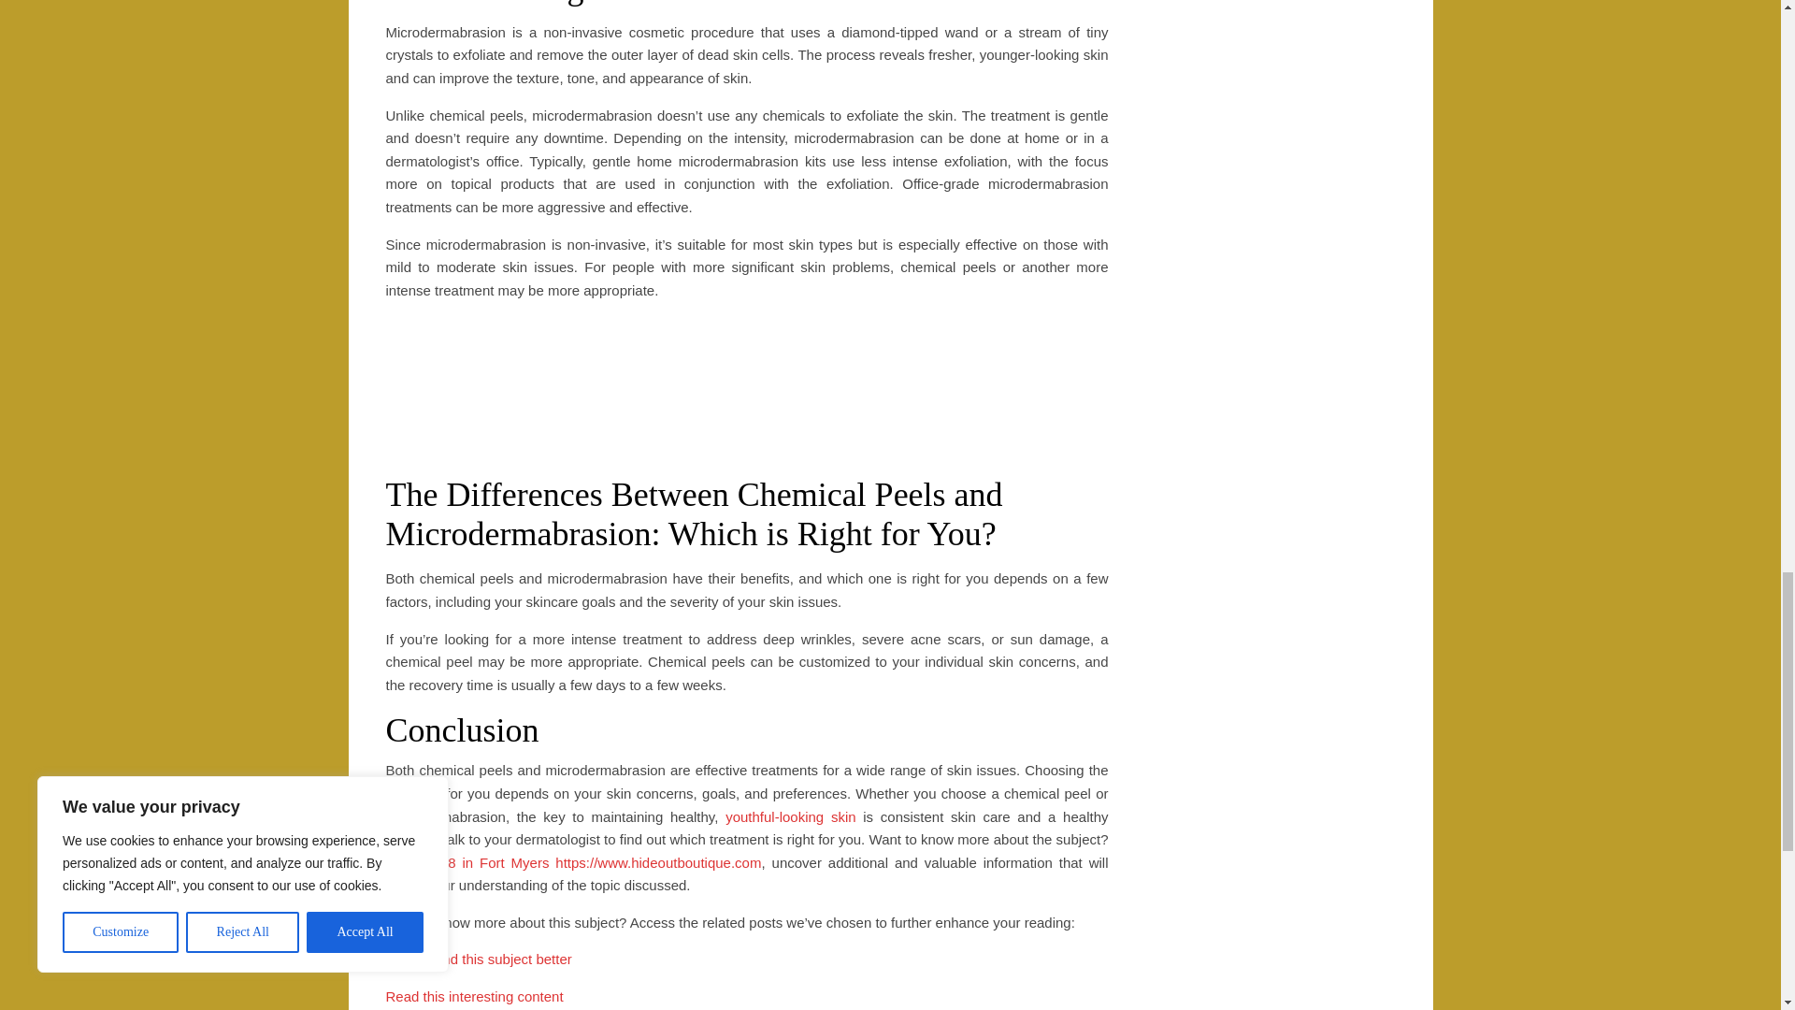 Image resolution: width=1795 pixels, height=1010 pixels. What do you see at coordinates (790, 817) in the screenshot?
I see `youthful-looking skin` at bounding box center [790, 817].